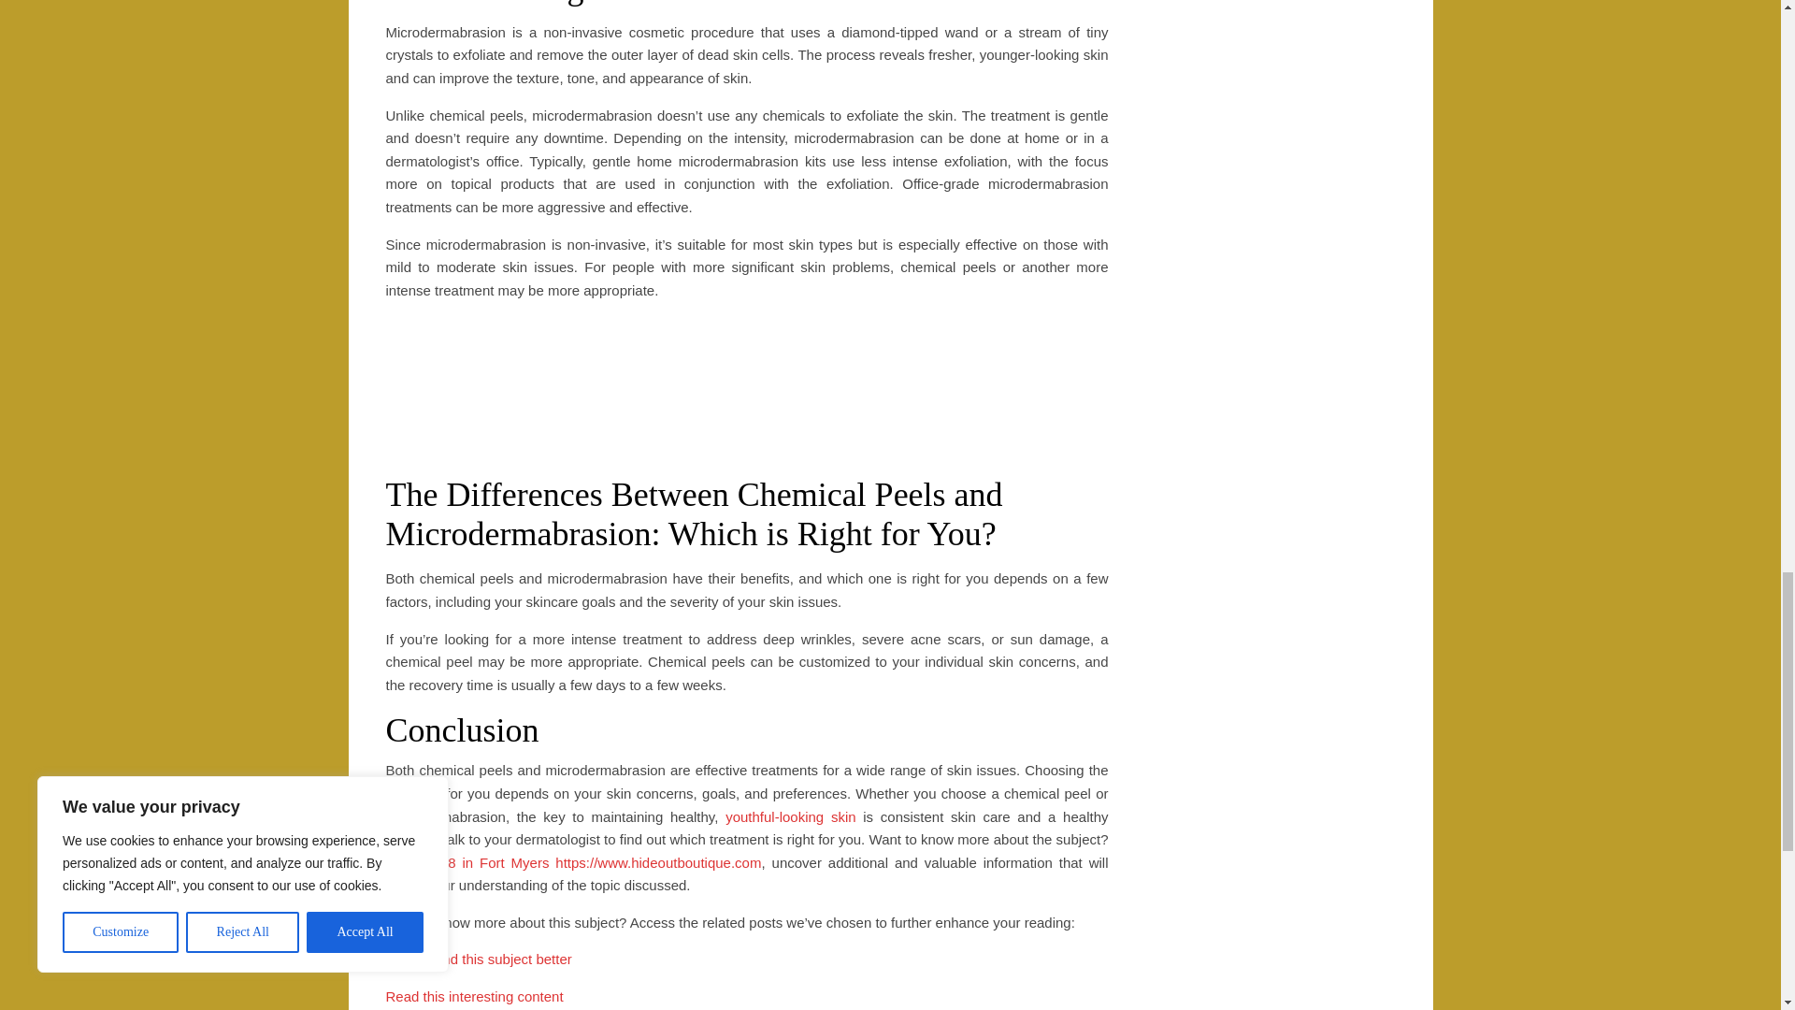 Image resolution: width=1795 pixels, height=1010 pixels. What do you see at coordinates (790, 817) in the screenshot?
I see `youthful-looking skin` at bounding box center [790, 817].